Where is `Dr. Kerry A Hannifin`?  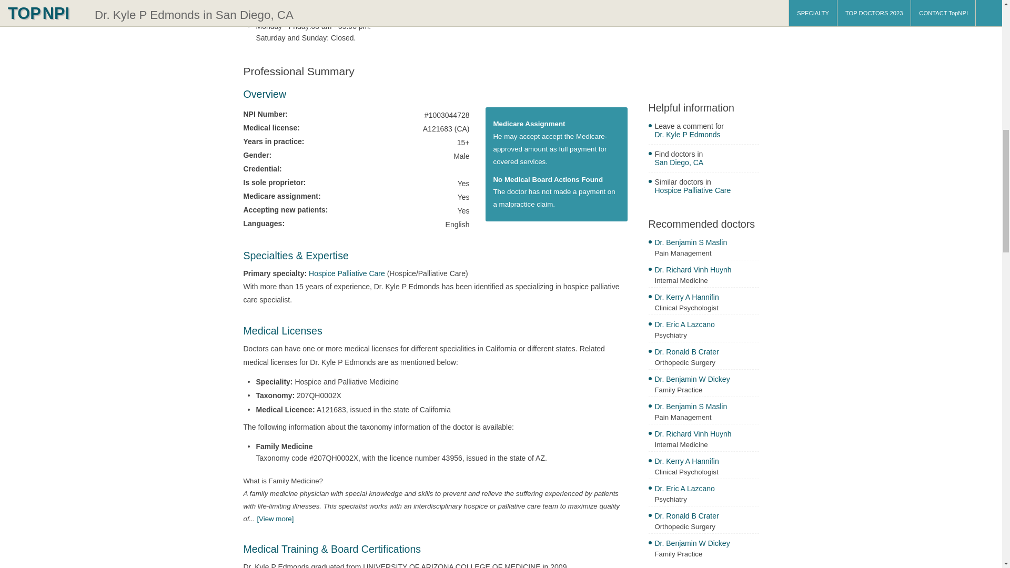 Dr. Kerry A Hannifin is located at coordinates (706, 298).